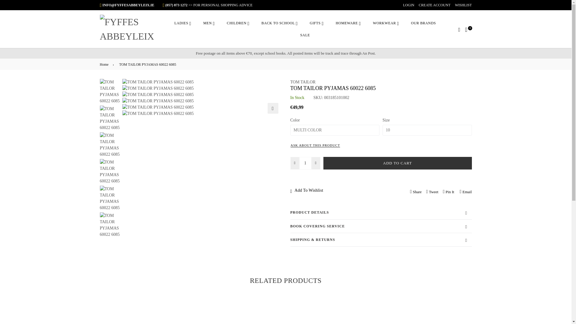 The height and width of the screenshot is (324, 576). Describe the element at coordinates (320, 190) in the screenshot. I see `Add to Wishlist` at that location.